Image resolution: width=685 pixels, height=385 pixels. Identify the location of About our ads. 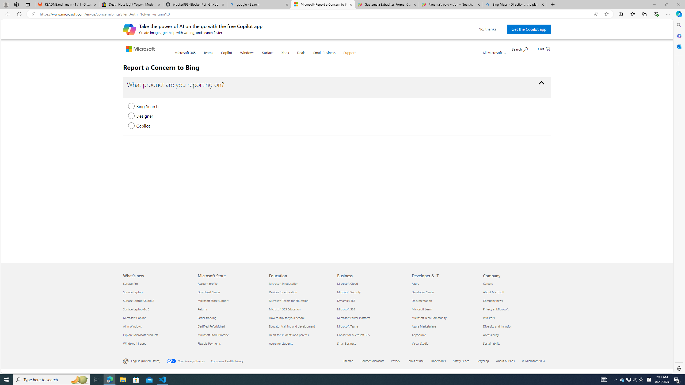
(508, 361).